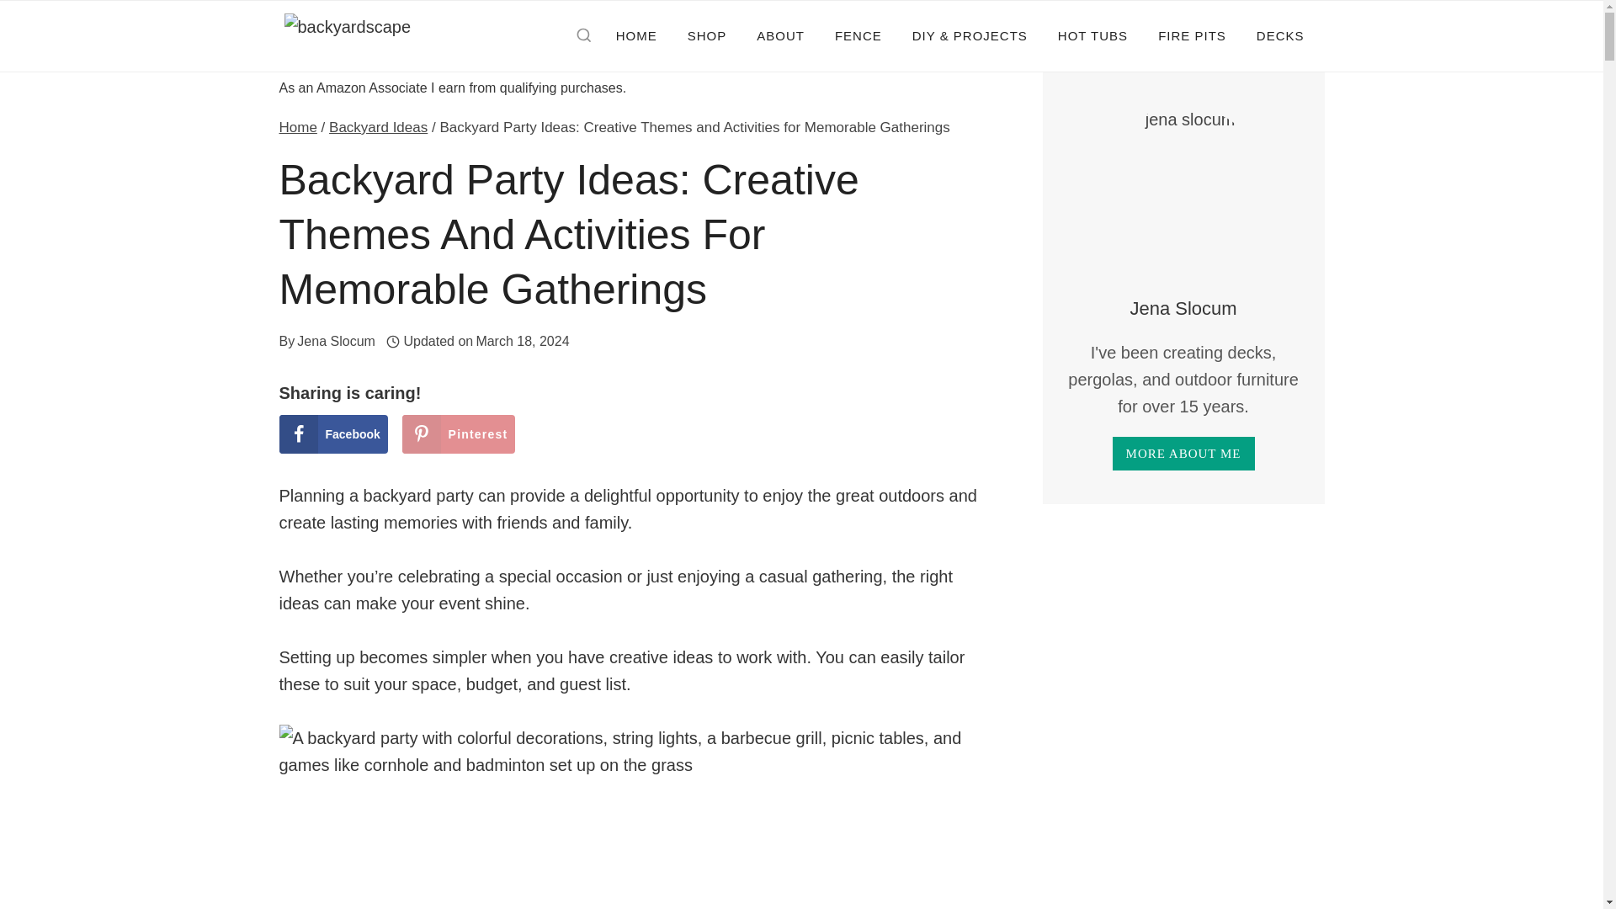 This screenshot has height=909, width=1616. I want to click on Home, so click(298, 126).